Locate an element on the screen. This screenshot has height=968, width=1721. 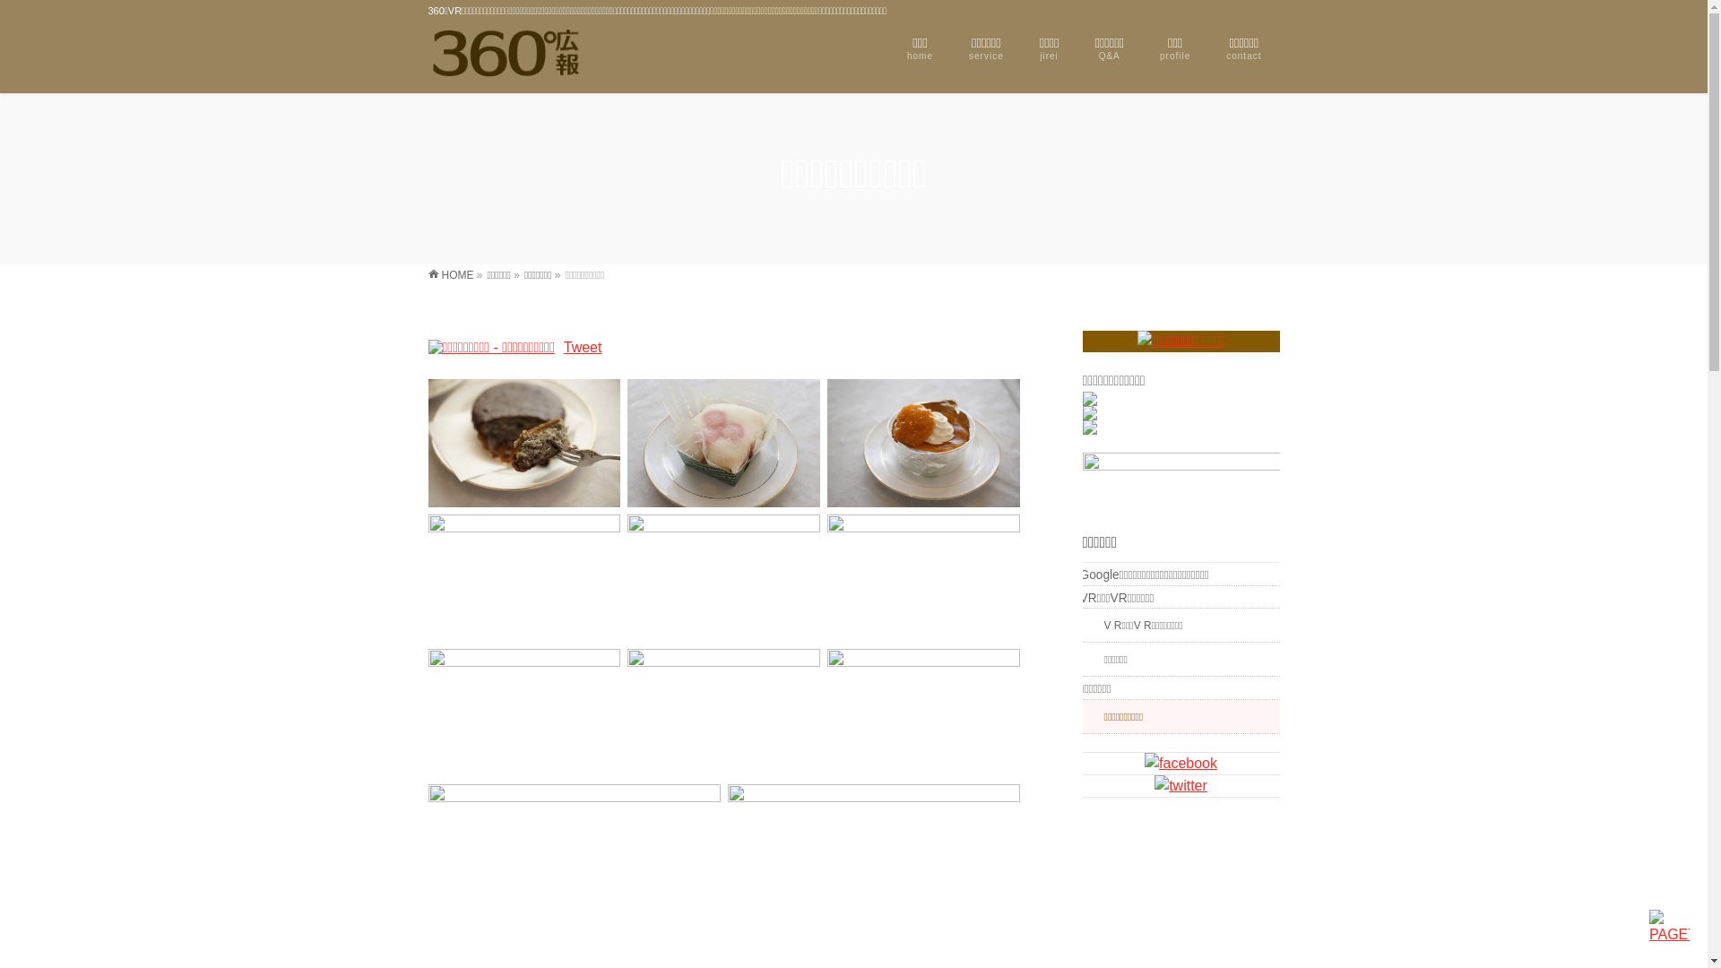
HOME is located at coordinates (452, 275).